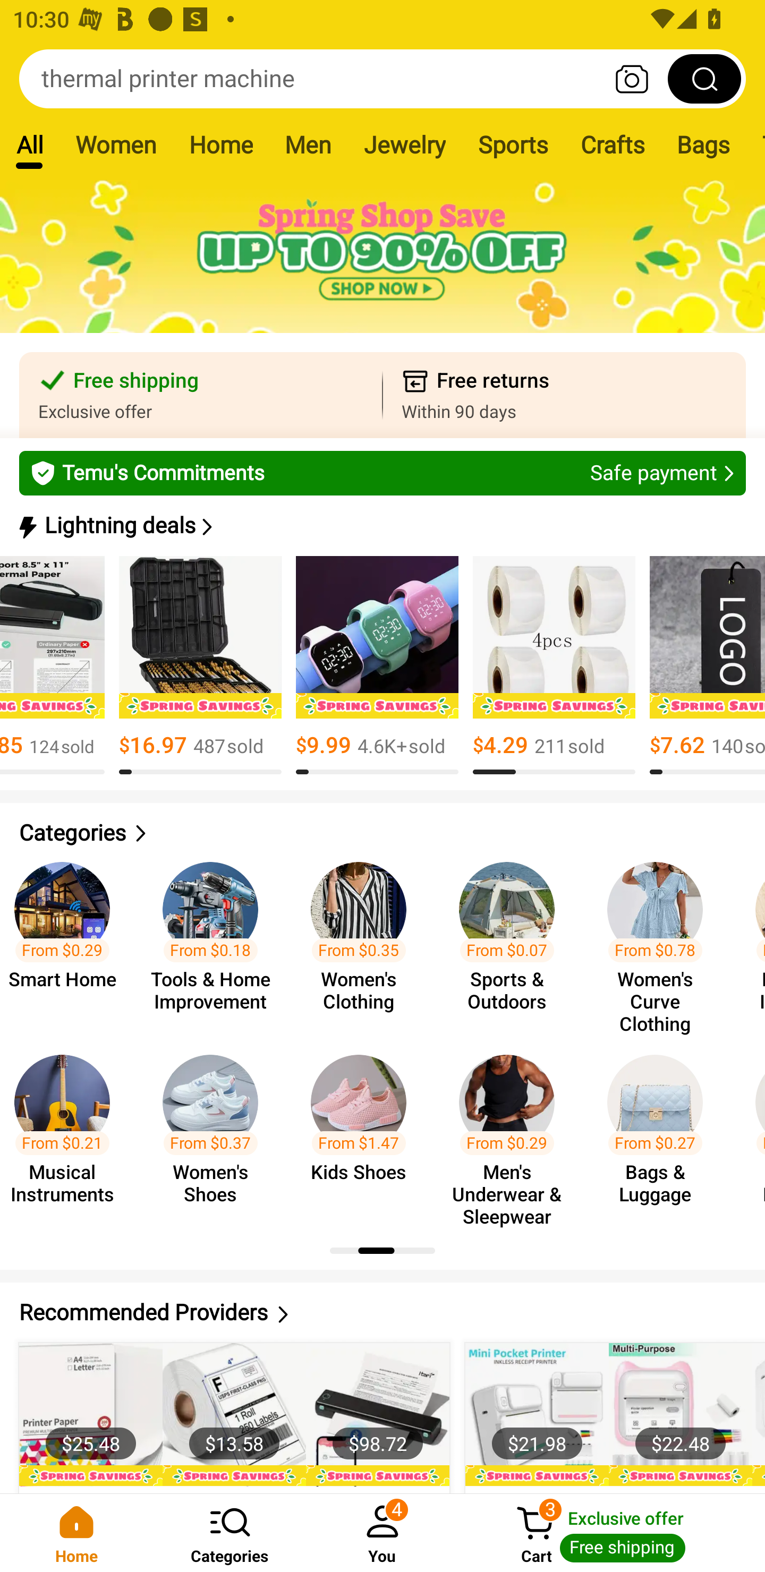 The width and height of the screenshot is (765, 1572). I want to click on Sports, so click(513, 144).